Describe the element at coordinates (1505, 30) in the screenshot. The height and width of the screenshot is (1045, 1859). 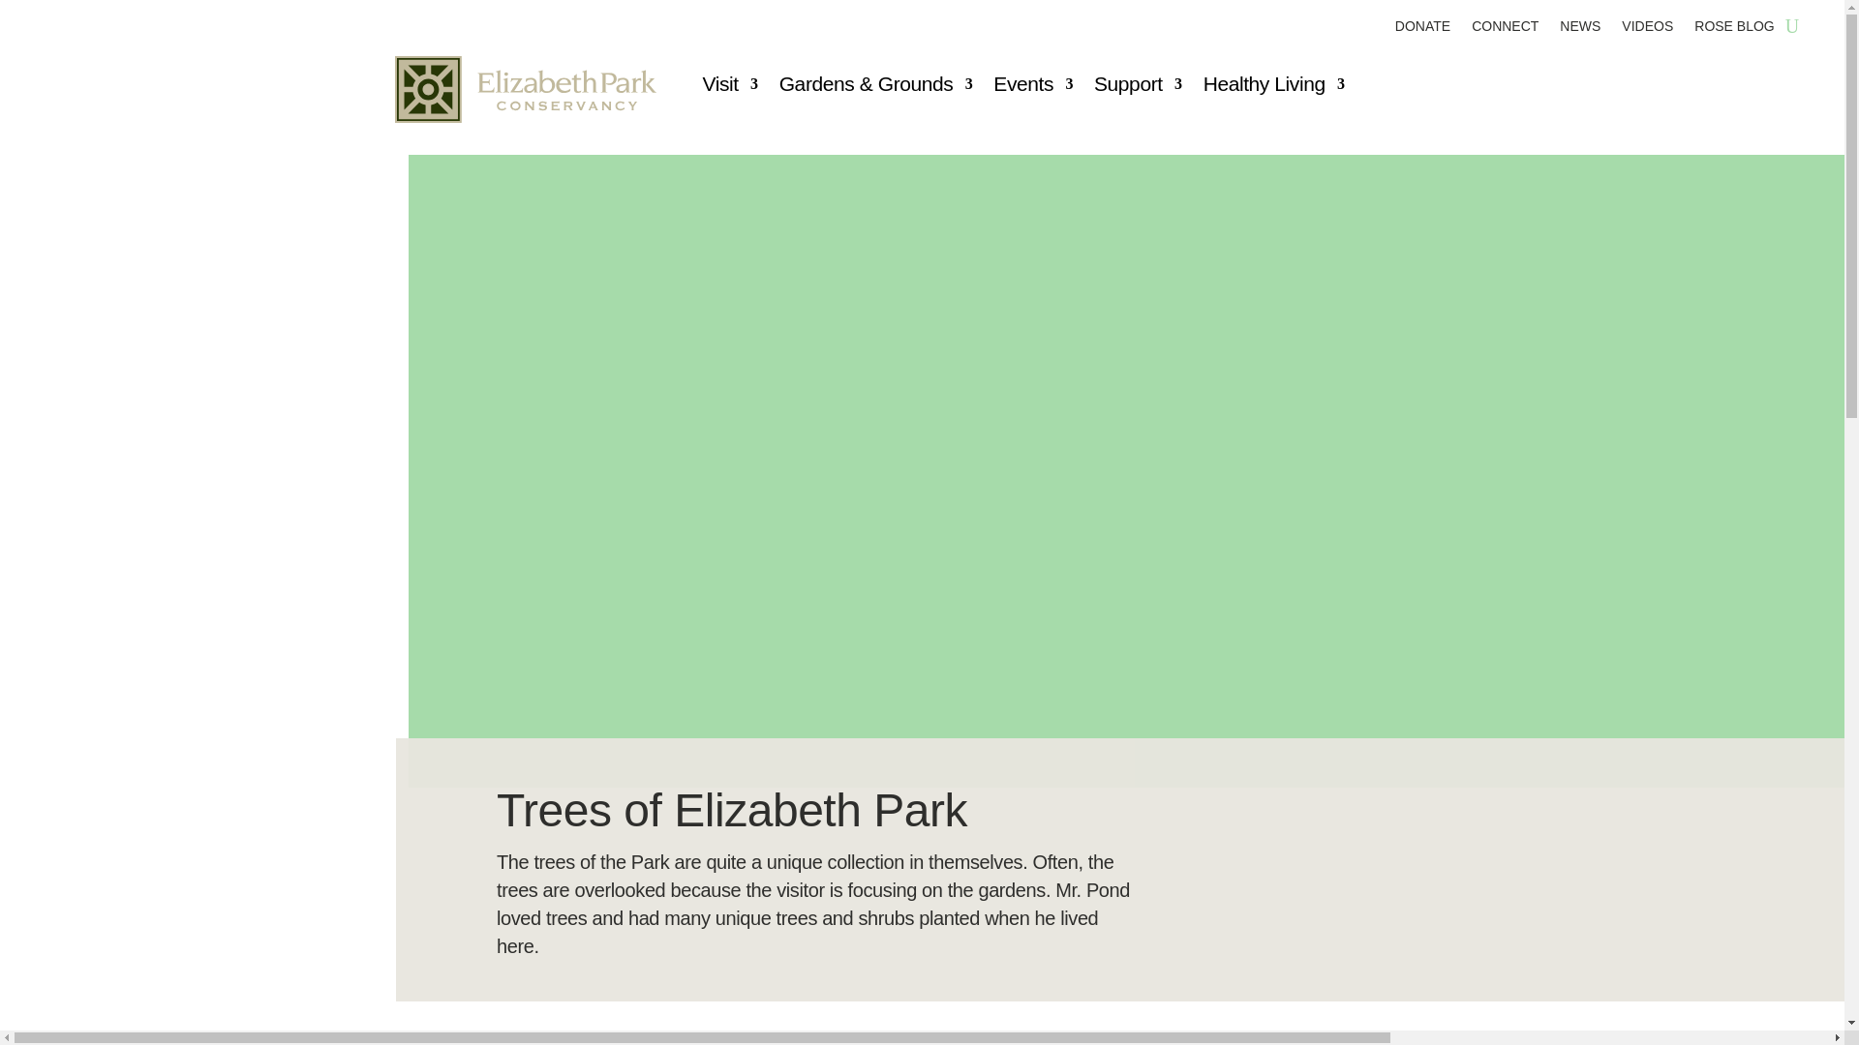
I see `CONNECT` at that location.